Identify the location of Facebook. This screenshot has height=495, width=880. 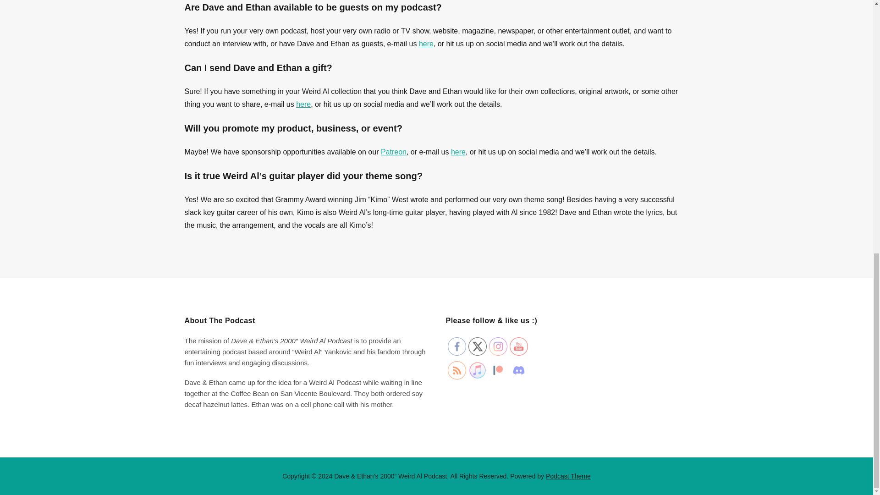
(456, 346).